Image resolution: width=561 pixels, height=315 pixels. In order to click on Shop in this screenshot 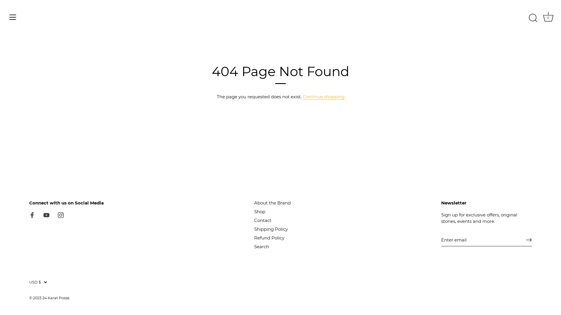, I will do `click(260, 211)`.